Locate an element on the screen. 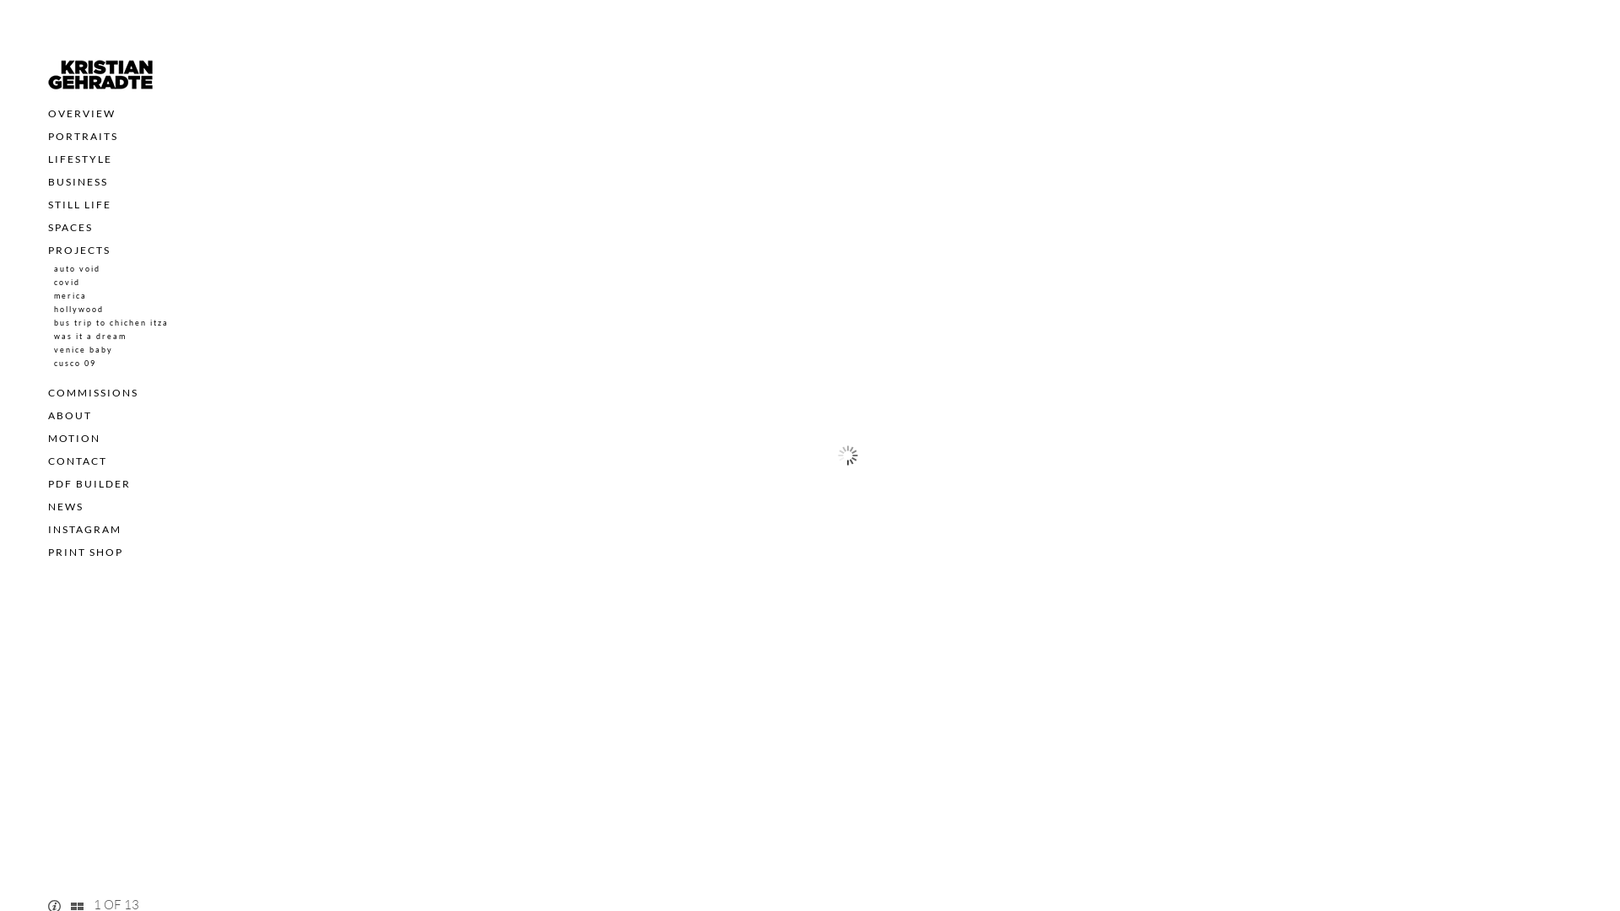 The image size is (1620, 911). auto void is located at coordinates (78, 268).